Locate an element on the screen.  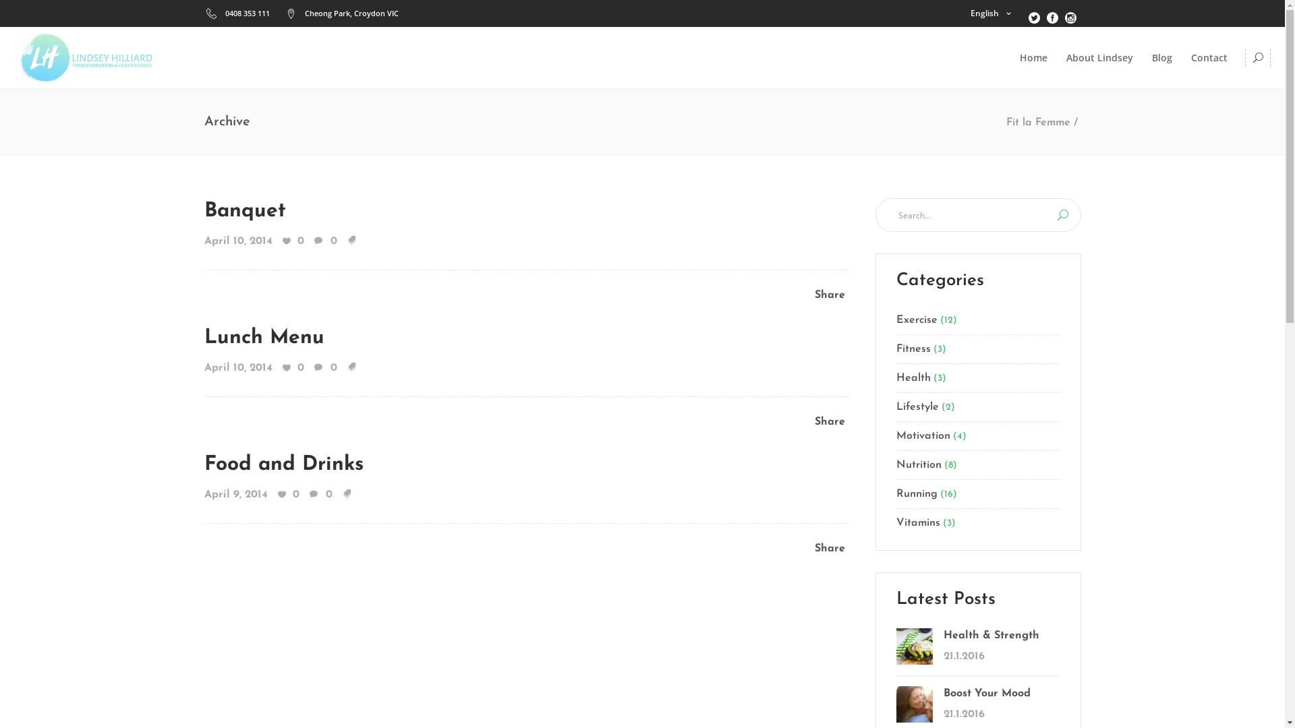
Food and Drinks is located at coordinates (283, 465).